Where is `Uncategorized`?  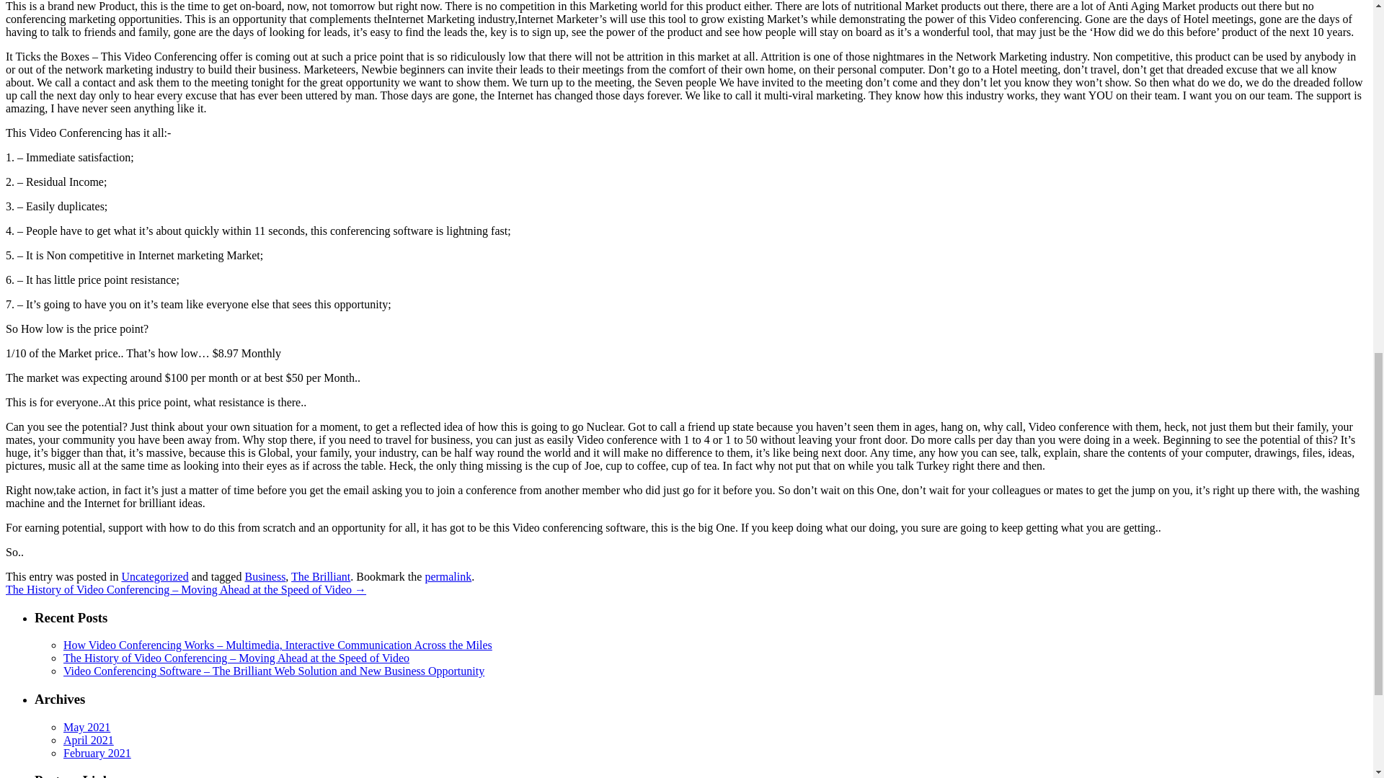
Uncategorized is located at coordinates (154, 576).